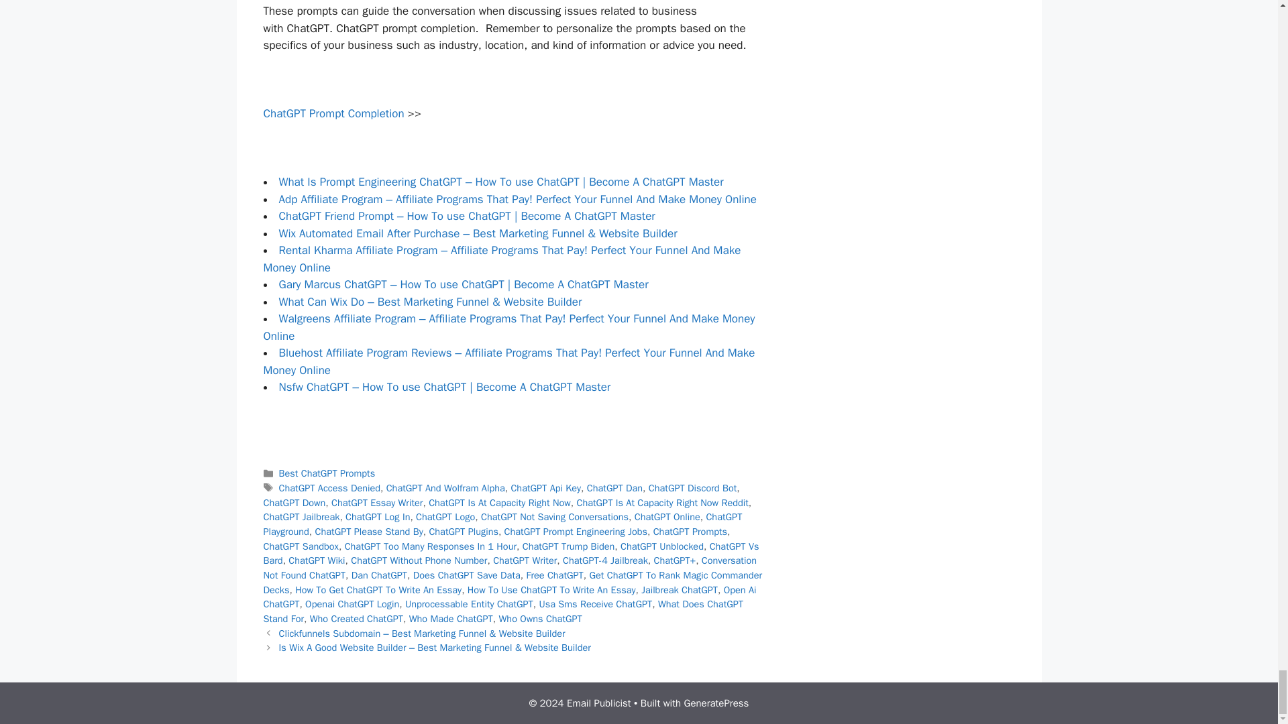 This screenshot has width=1288, height=724. I want to click on ChatGPT Access Denied, so click(329, 488).